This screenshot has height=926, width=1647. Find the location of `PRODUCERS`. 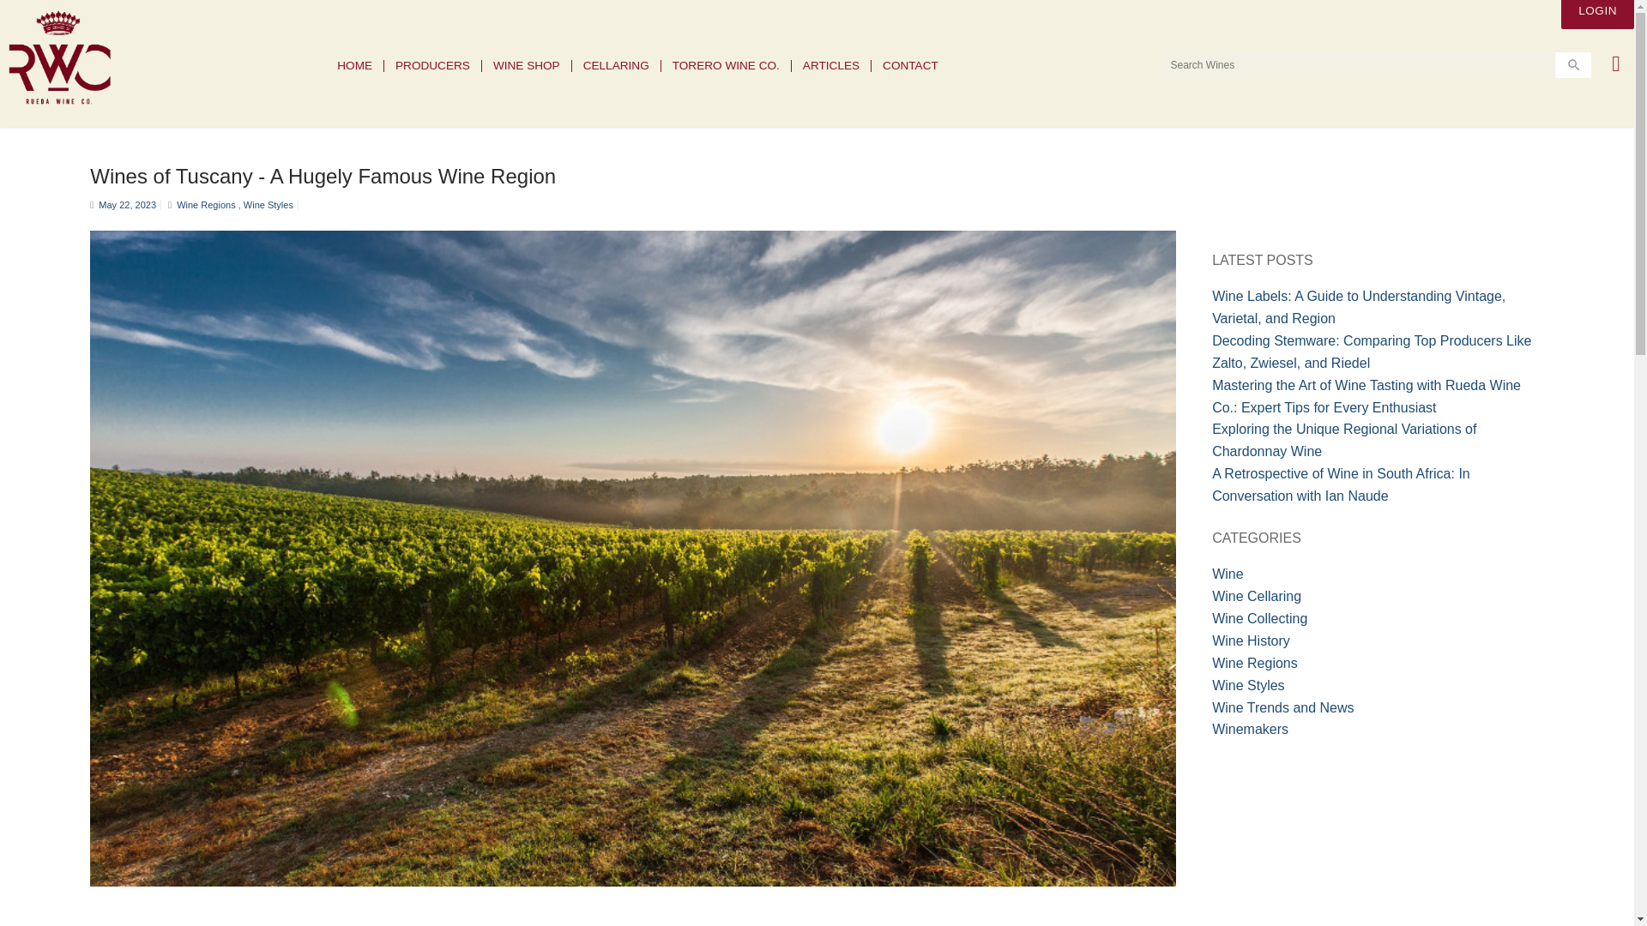

PRODUCERS is located at coordinates (432, 66).